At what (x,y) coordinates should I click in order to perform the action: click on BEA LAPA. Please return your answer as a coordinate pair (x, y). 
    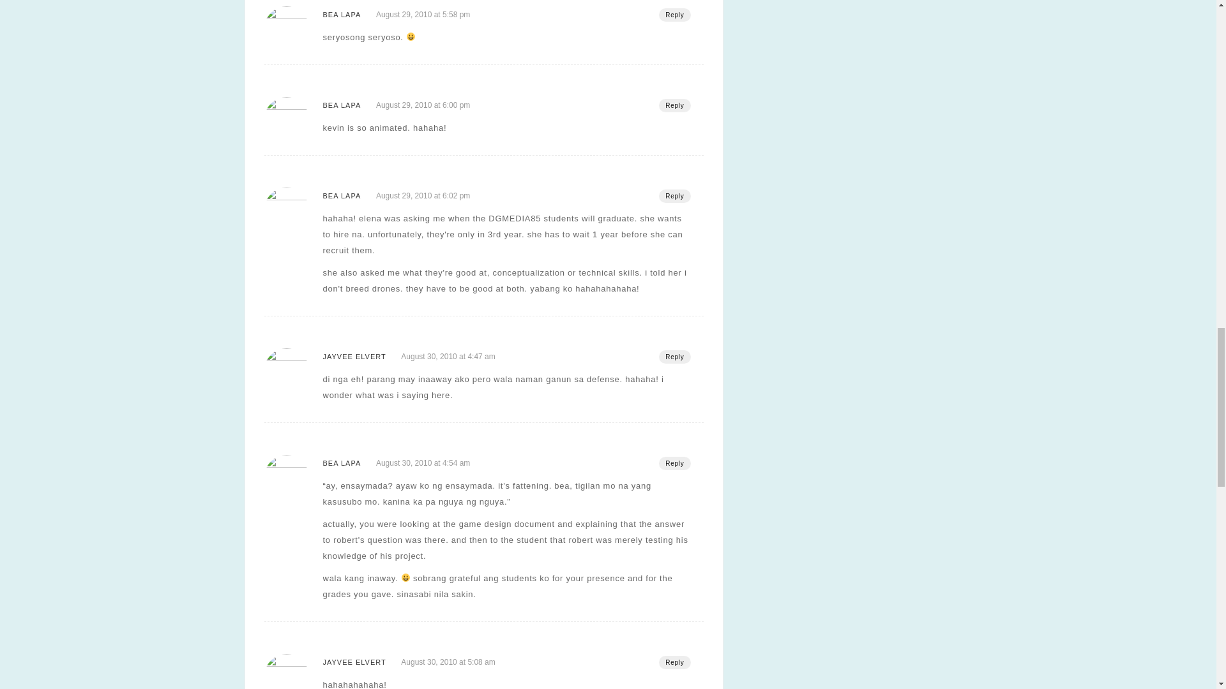
    Looking at the image, I should click on (342, 105).